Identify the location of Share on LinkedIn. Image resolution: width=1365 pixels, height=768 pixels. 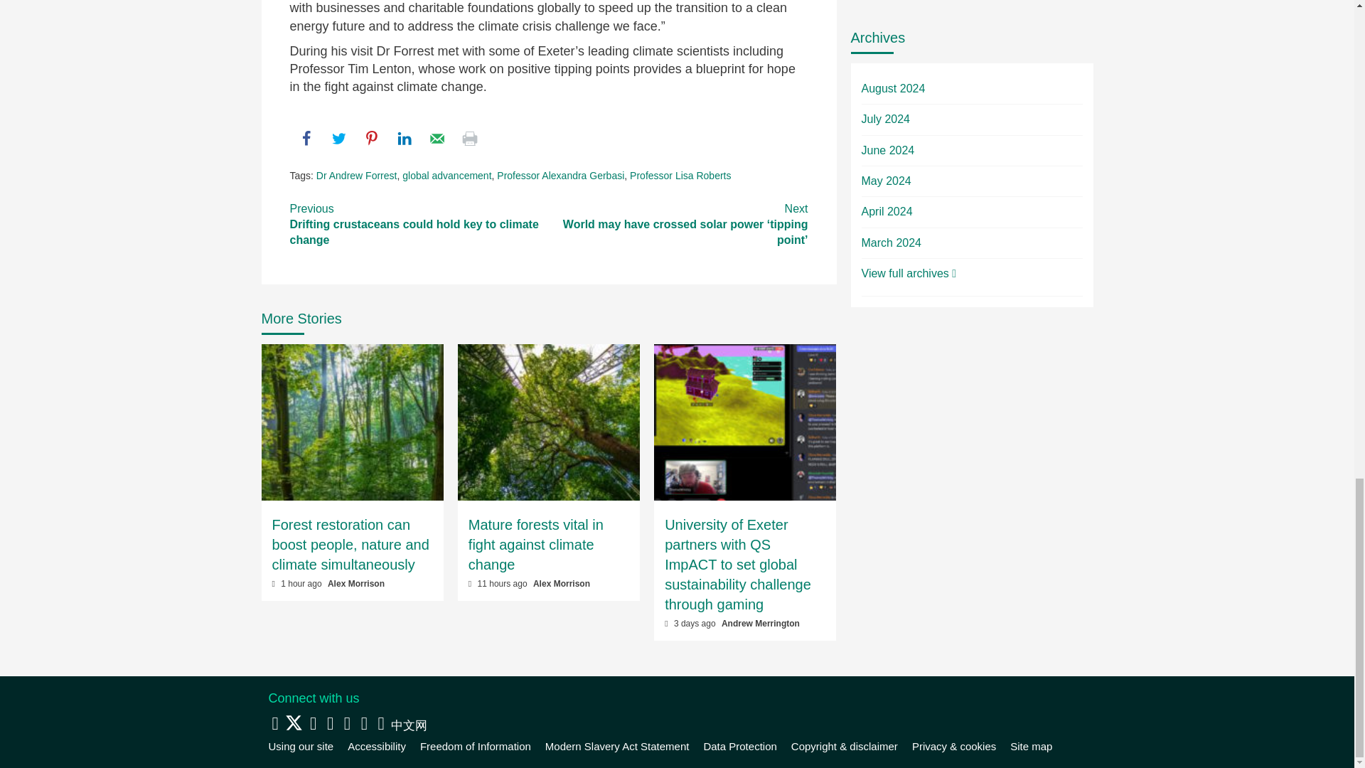
(404, 138).